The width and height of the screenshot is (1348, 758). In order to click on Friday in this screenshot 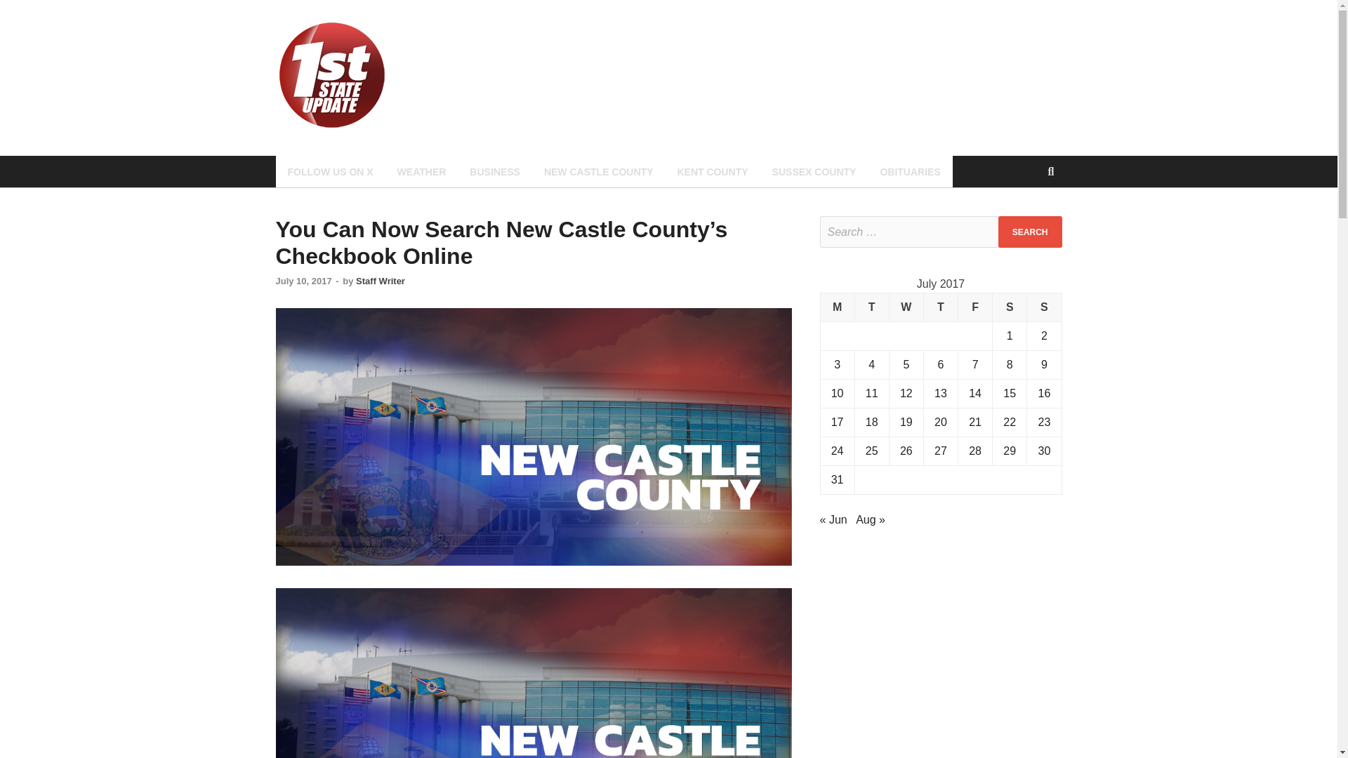, I will do `click(975, 307)`.